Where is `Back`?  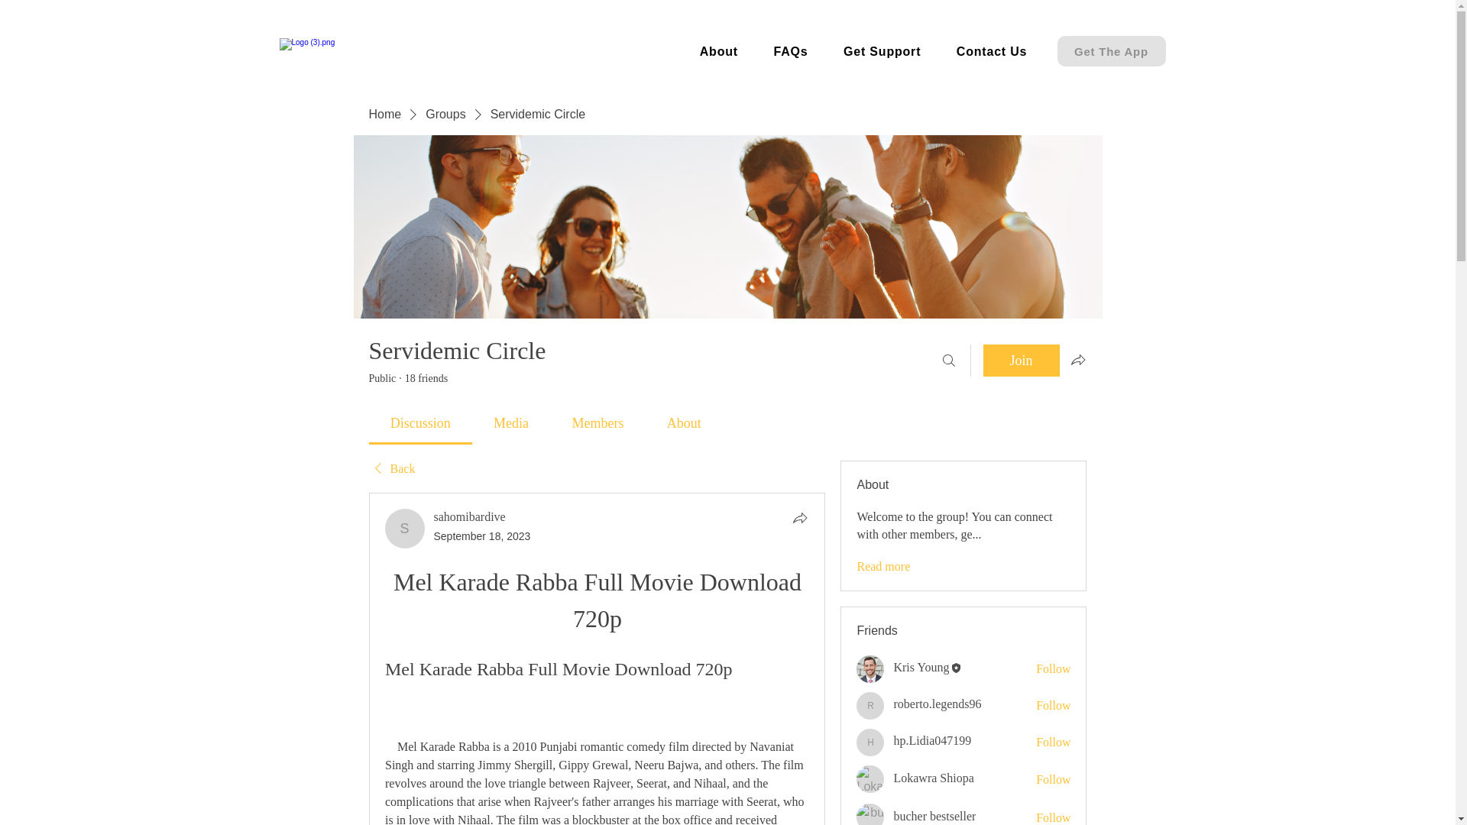
Back is located at coordinates (391, 469).